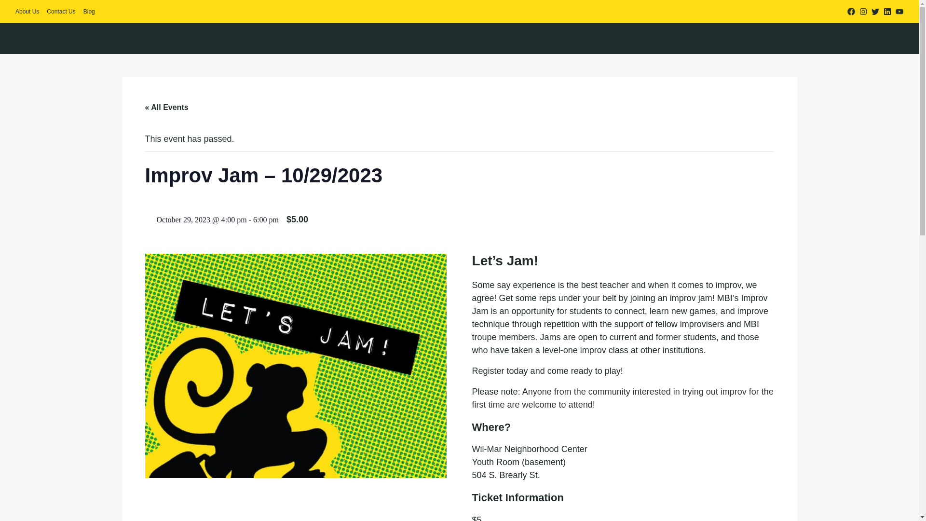  Describe the element at coordinates (61, 12) in the screenshot. I see `Contact Us` at that location.